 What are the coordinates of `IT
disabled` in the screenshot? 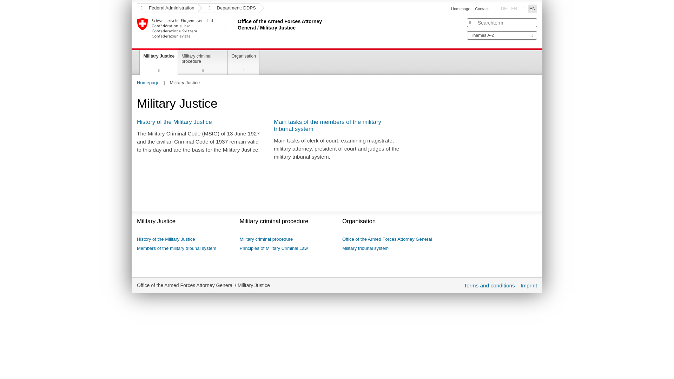 It's located at (523, 8).